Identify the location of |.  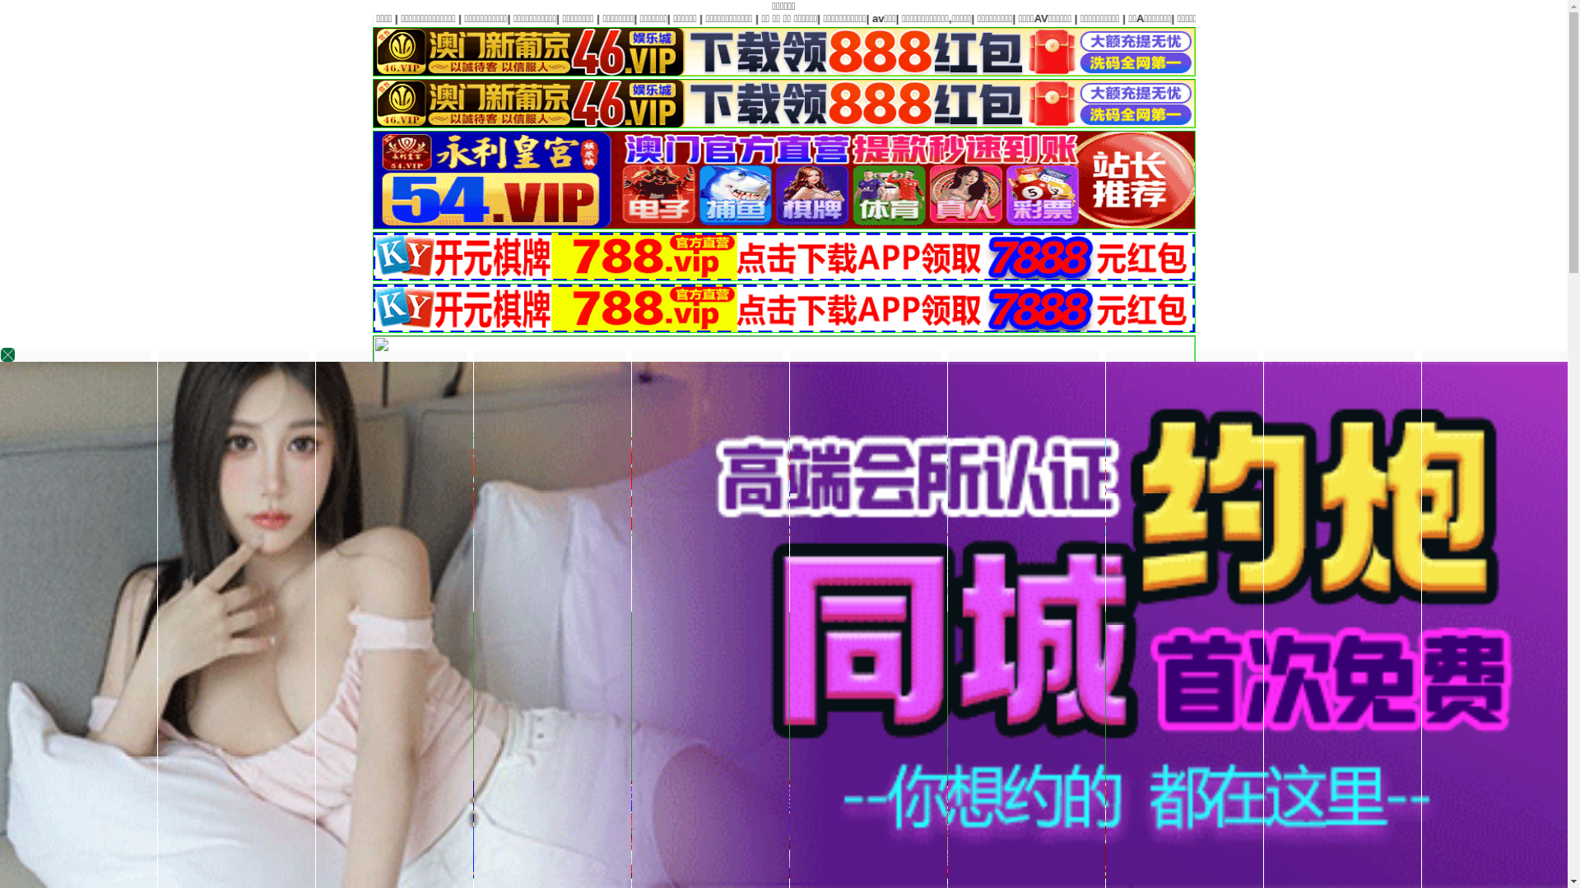
(1085, 18).